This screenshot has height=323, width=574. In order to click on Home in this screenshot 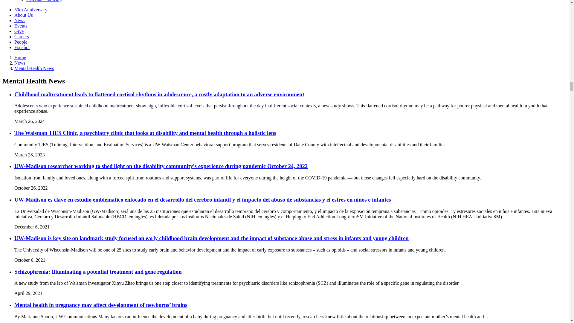, I will do `click(20, 57)`.